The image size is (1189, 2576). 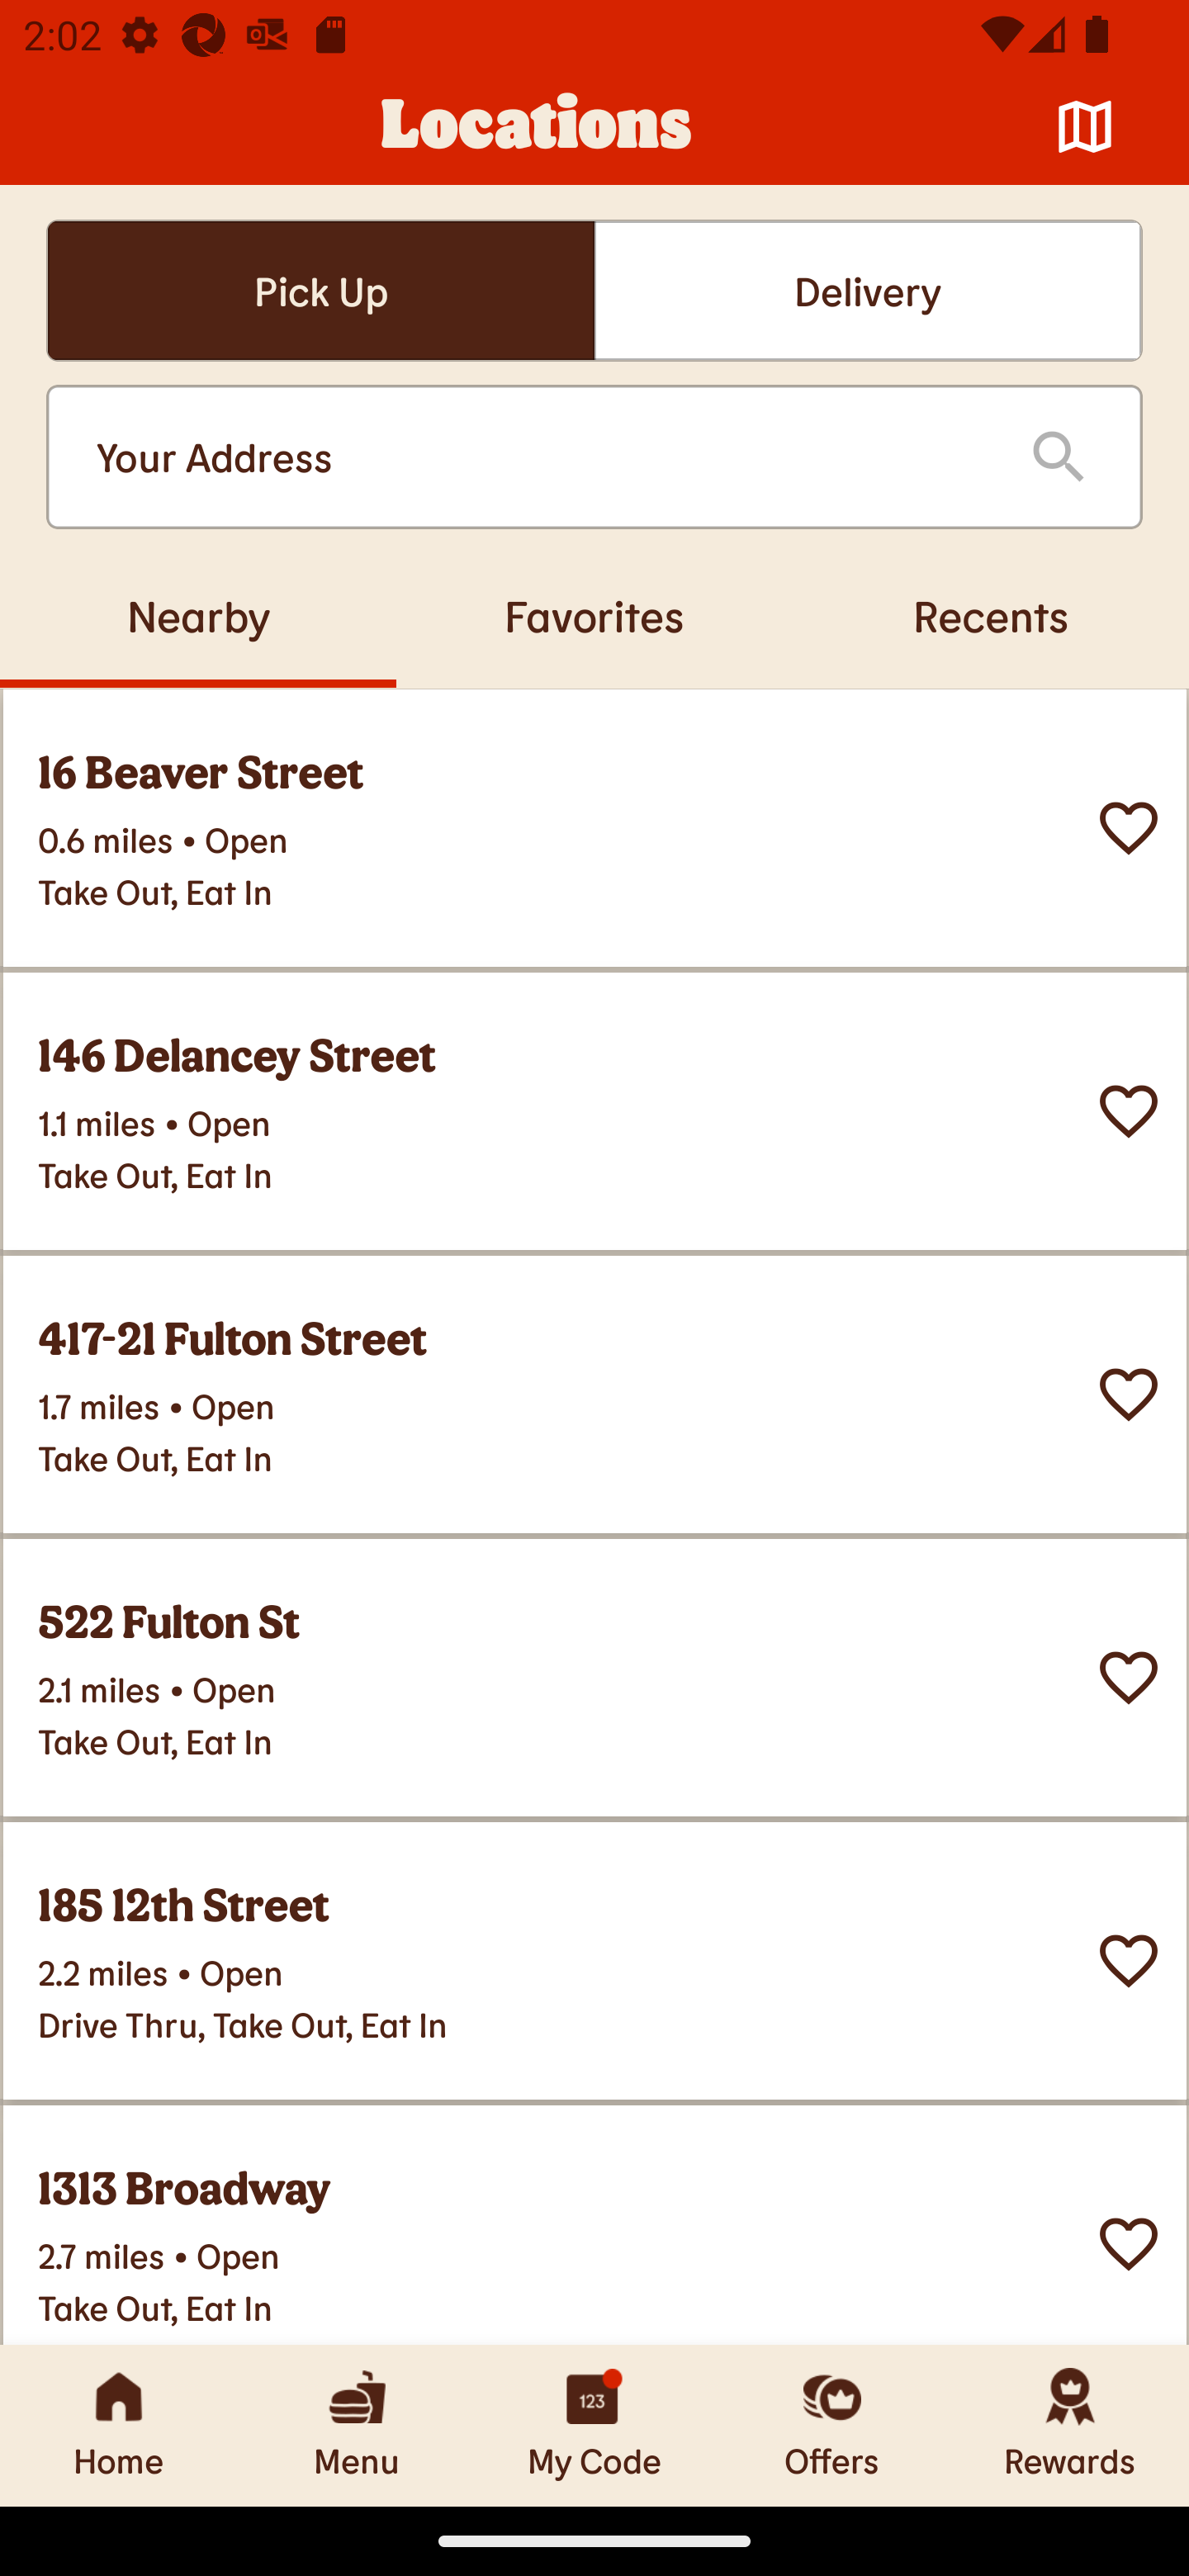 What do you see at coordinates (991, 615) in the screenshot?
I see `Recents` at bounding box center [991, 615].